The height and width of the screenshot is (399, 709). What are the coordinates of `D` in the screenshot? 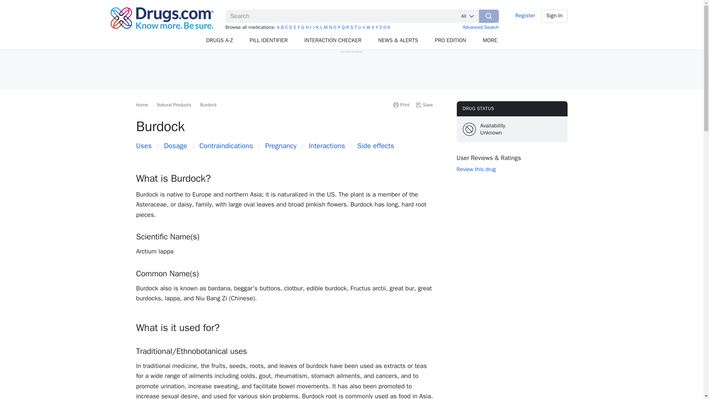 It's located at (291, 27).